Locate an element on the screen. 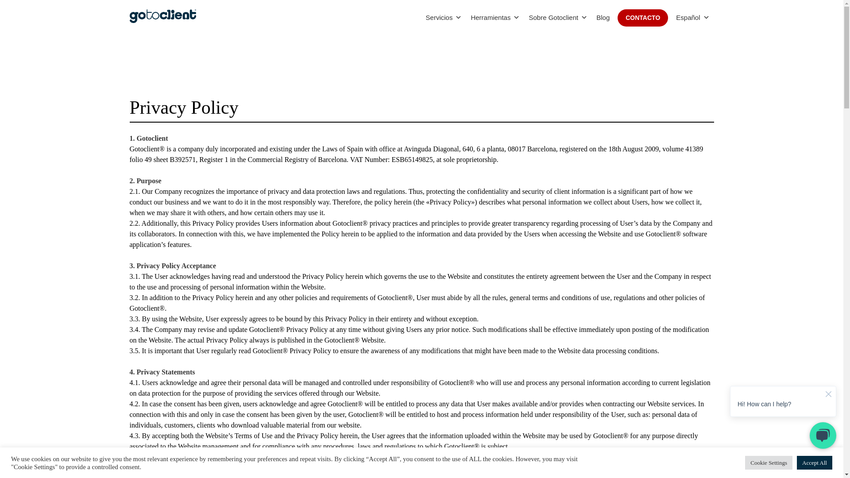 The width and height of the screenshot is (850, 478). Herramientas is located at coordinates (495, 18).